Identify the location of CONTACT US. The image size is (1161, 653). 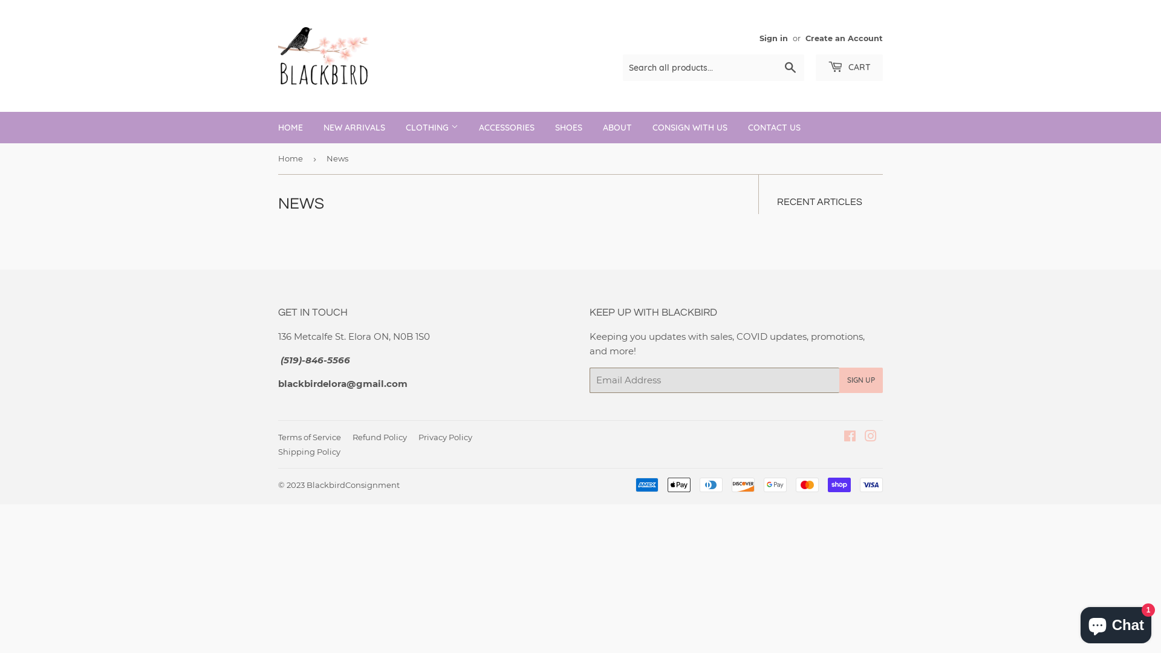
(774, 128).